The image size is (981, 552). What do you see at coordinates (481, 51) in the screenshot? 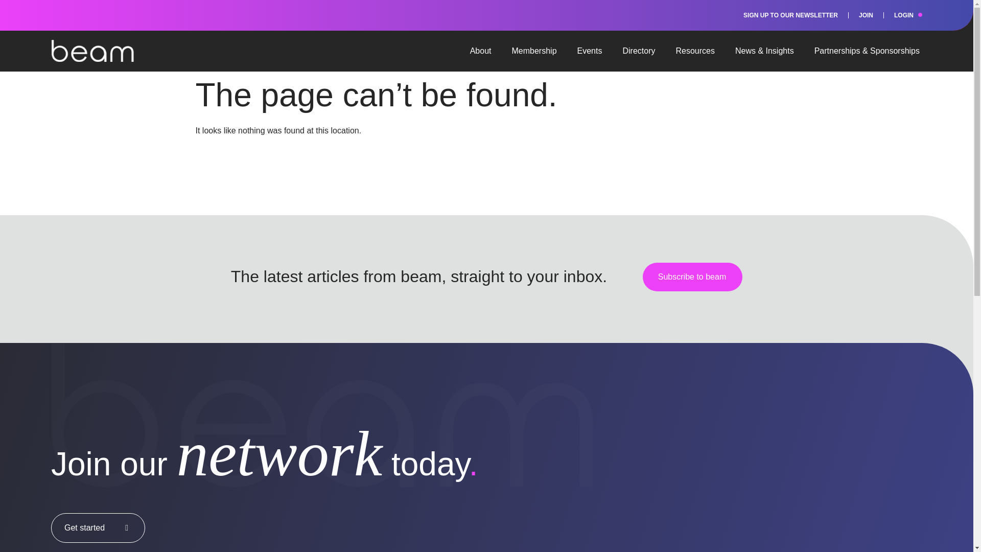
I see `About` at bounding box center [481, 51].